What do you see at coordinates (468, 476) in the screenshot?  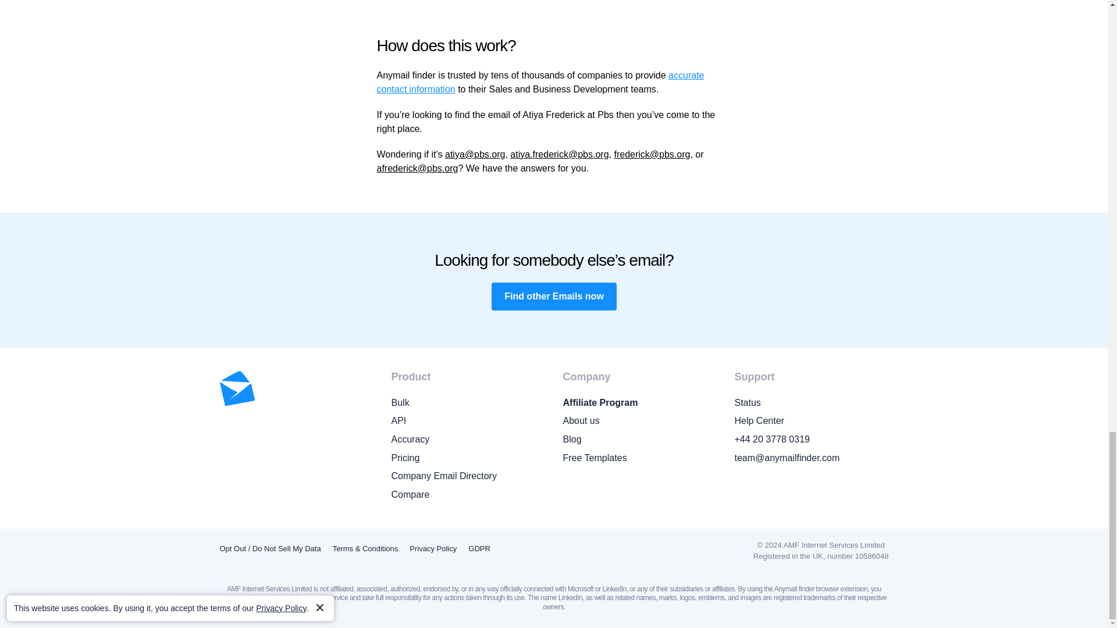 I see `Company Email Directory` at bounding box center [468, 476].